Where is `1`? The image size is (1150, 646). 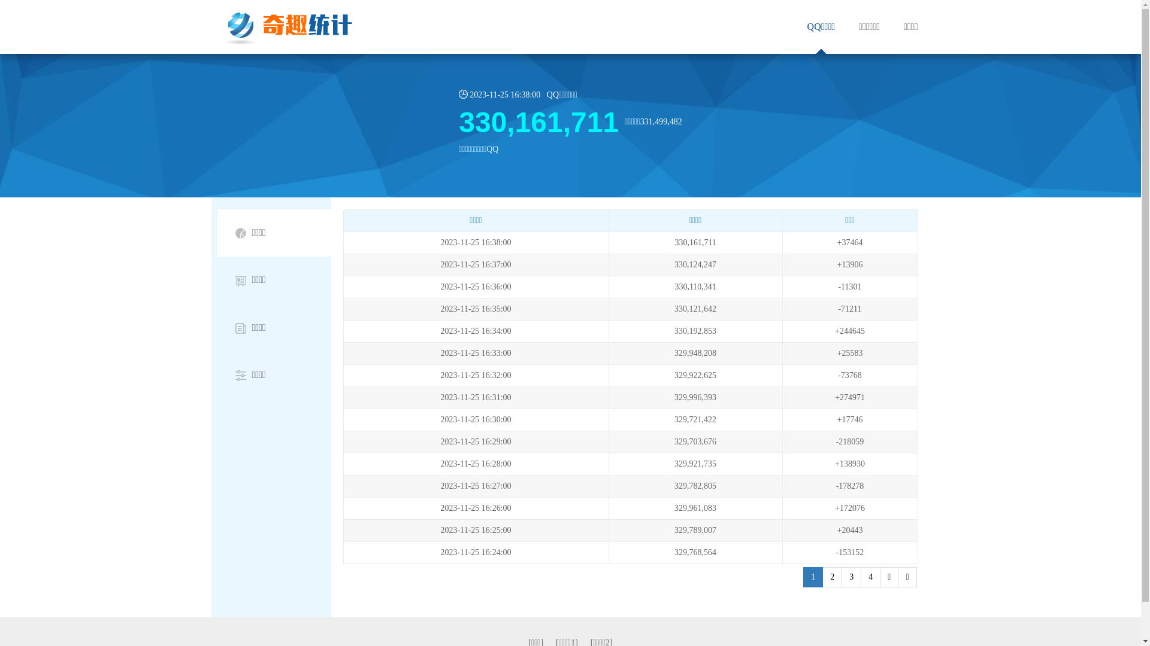
1 is located at coordinates (813, 577).